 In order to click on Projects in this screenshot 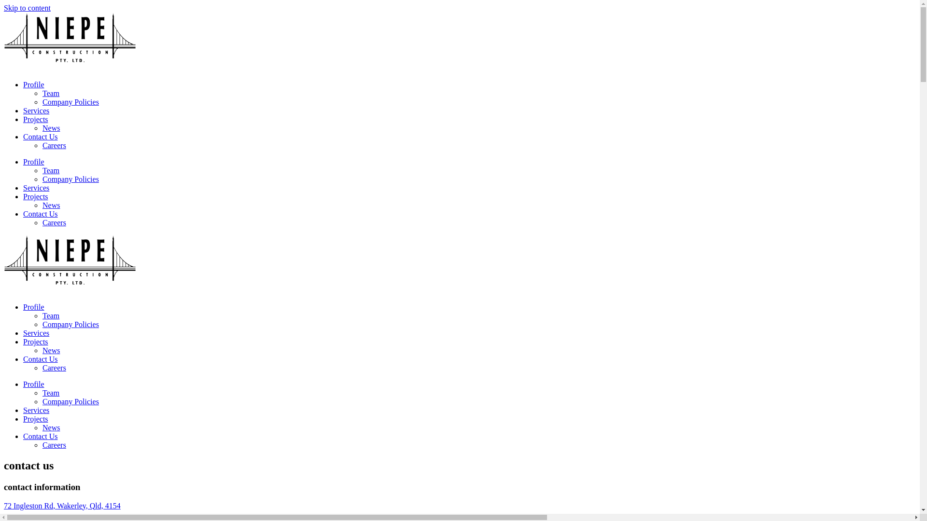, I will do `click(36, 197)`.